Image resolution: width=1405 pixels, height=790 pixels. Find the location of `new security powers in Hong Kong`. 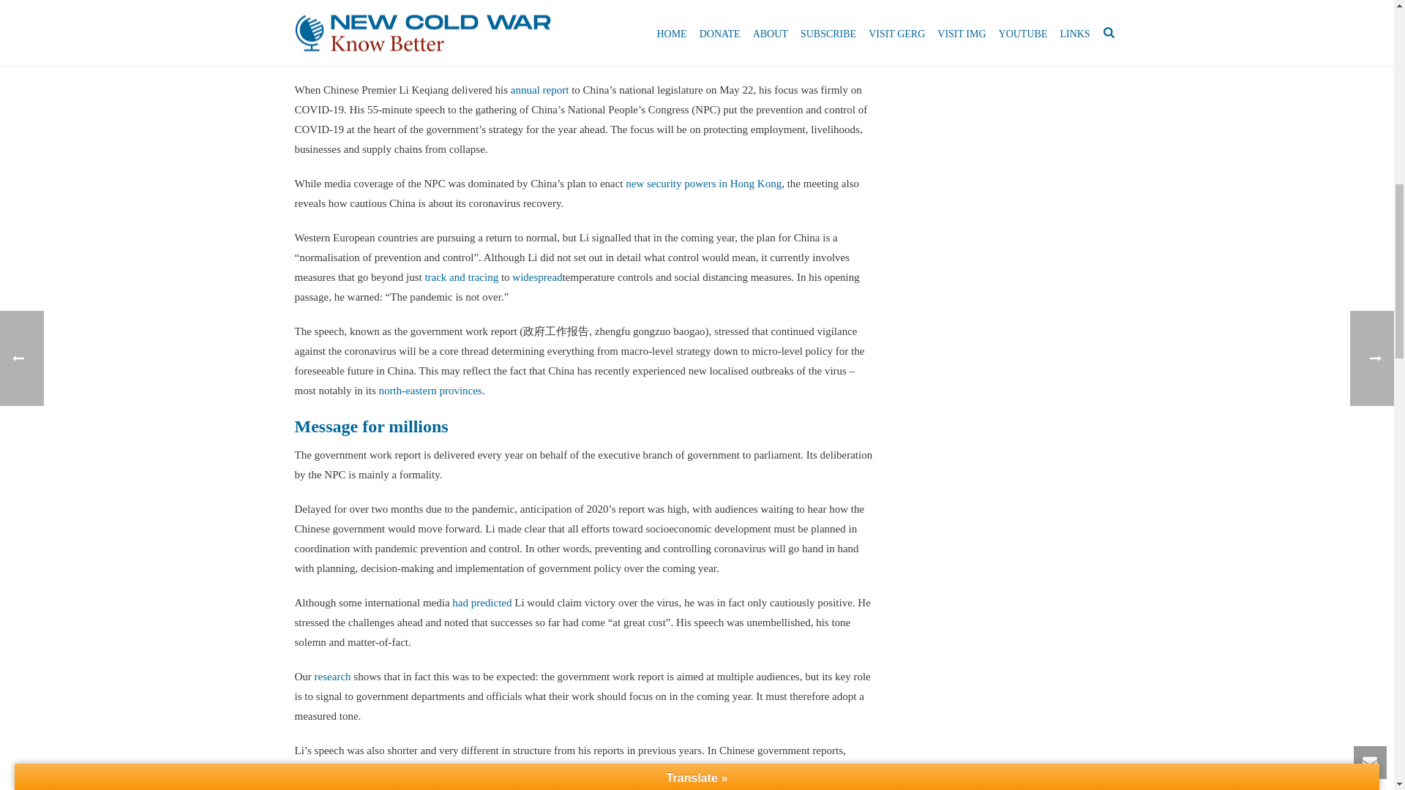

new security powers in Hong Kong is located at coordinates (702, 184).